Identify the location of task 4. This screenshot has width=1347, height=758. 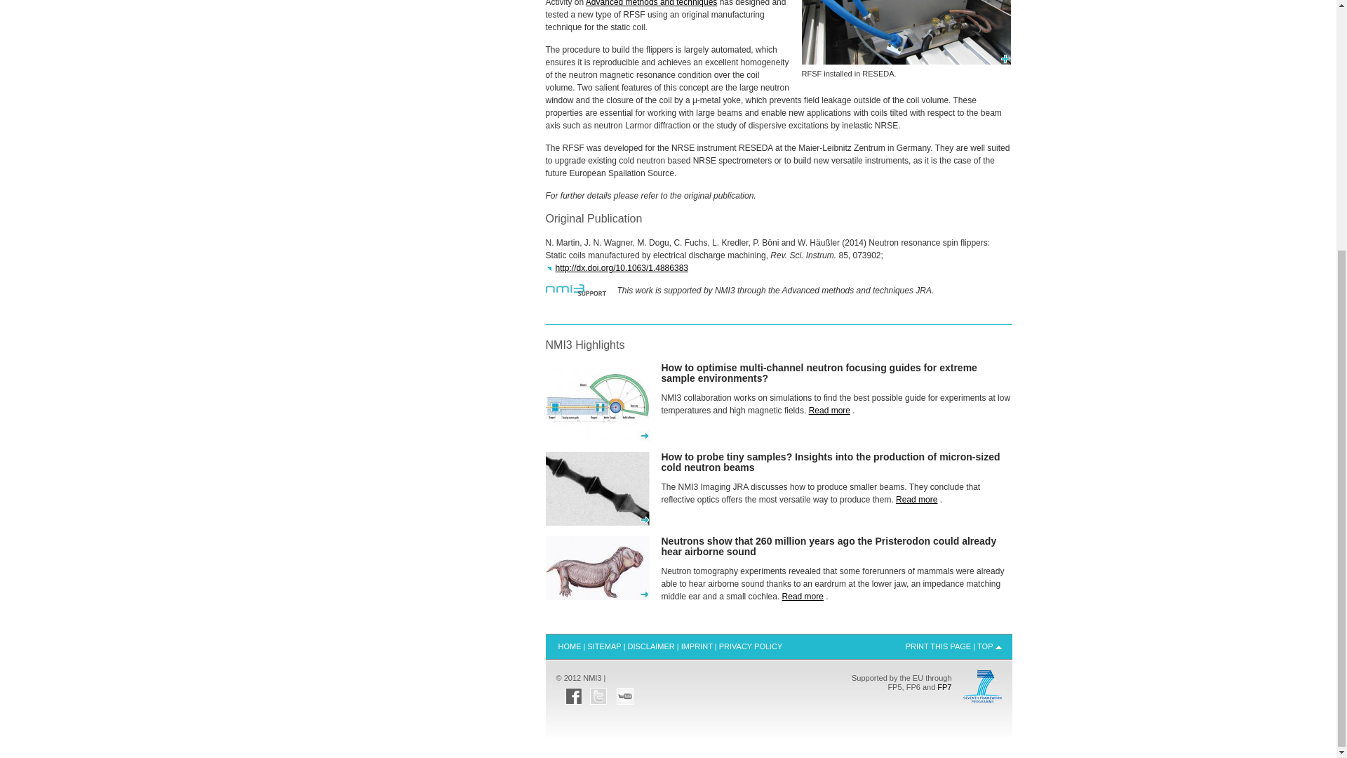
(597, 524).